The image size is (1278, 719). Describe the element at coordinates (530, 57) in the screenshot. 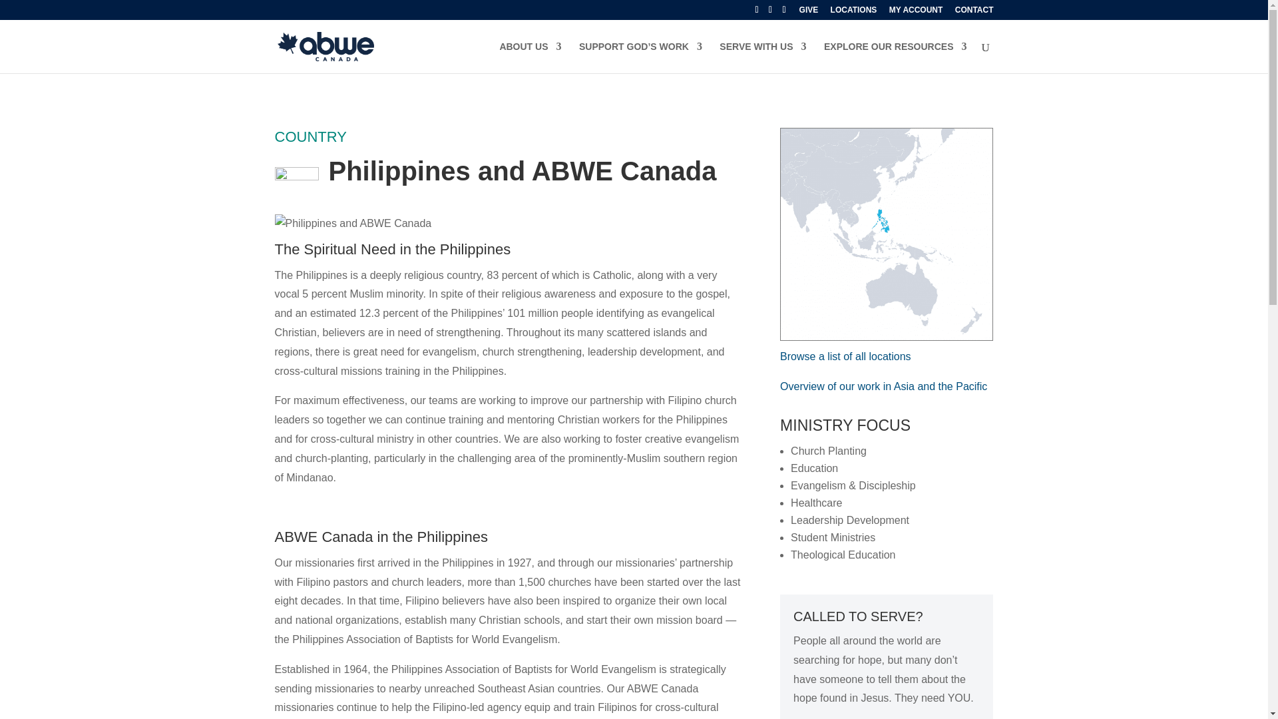

I see `ABOUT US` at that location.